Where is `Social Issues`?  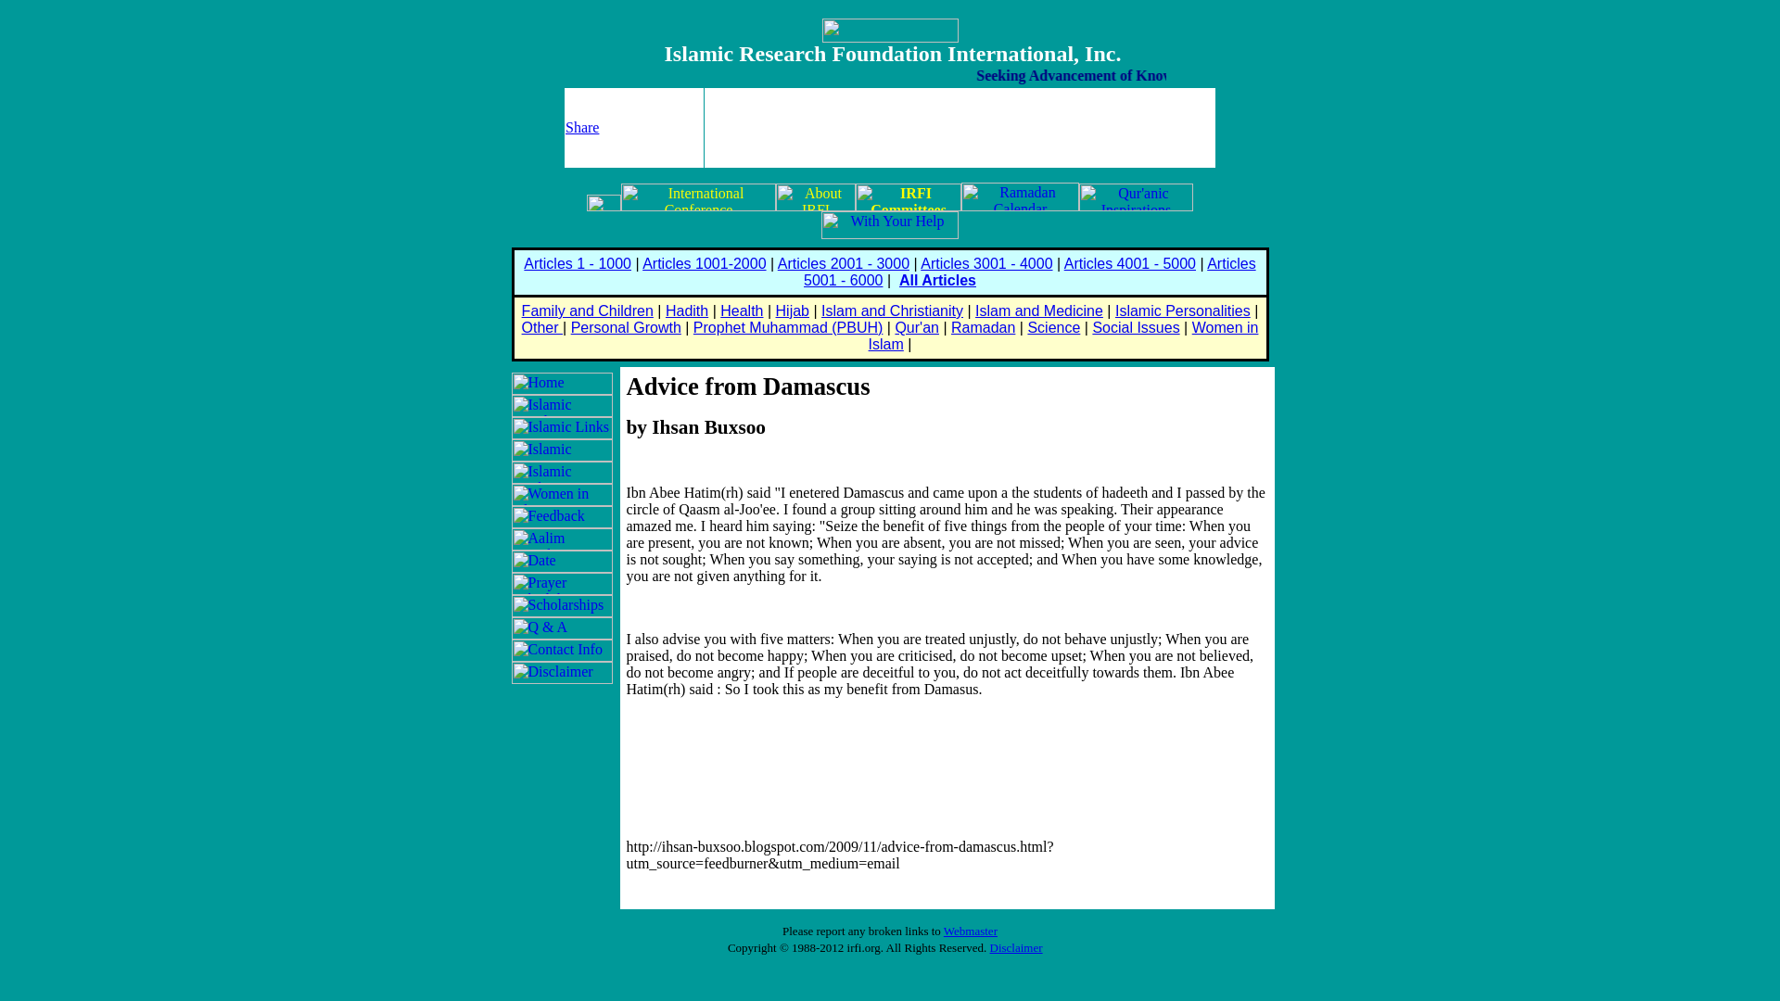
Social Issues is located at coordinates (1135, 326).